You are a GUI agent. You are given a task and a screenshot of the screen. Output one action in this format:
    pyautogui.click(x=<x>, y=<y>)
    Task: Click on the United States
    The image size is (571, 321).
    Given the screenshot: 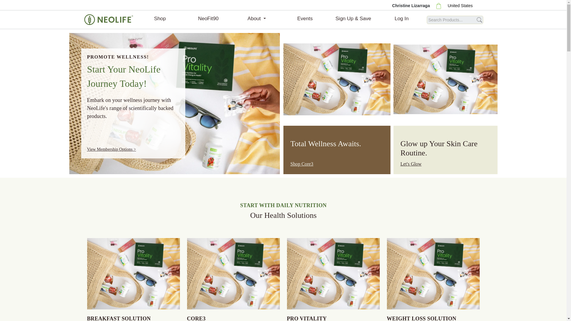 What is the action you would take?
    pyautogui.click(x=460, y=6)
    